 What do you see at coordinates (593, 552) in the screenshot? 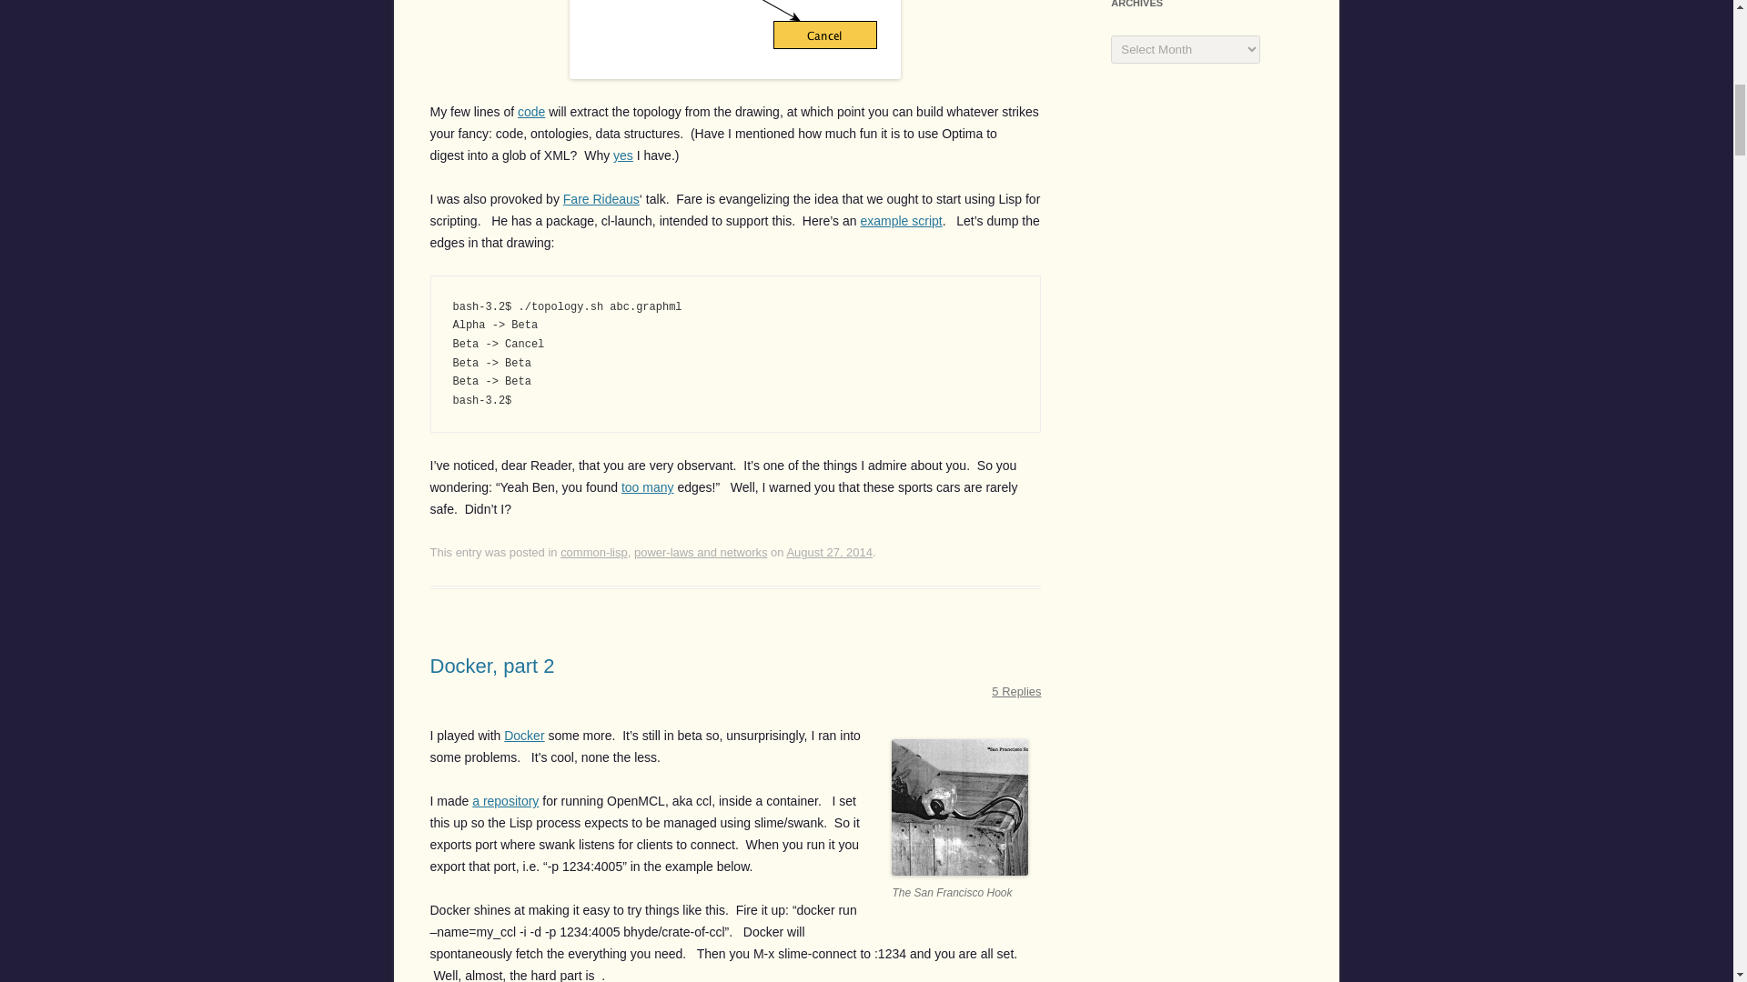
I see `common-lisp` at bounding box center [593, 552].